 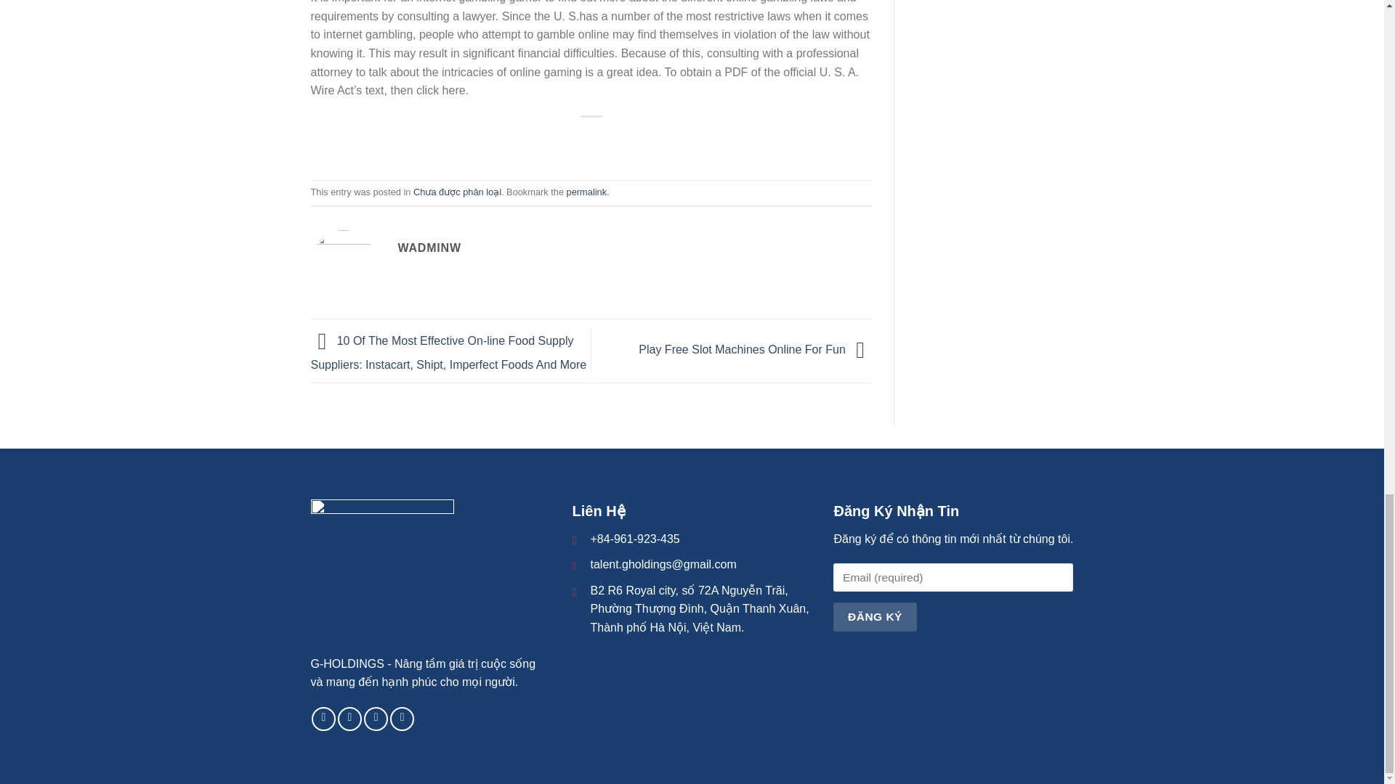 I want to click on Pin on Pinterest, so click(x=618, y=141).